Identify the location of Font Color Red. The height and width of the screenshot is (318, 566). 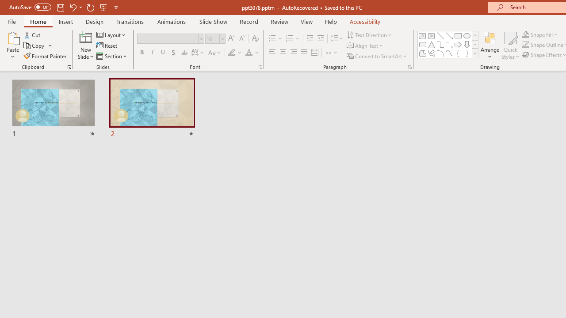
(249, 53).